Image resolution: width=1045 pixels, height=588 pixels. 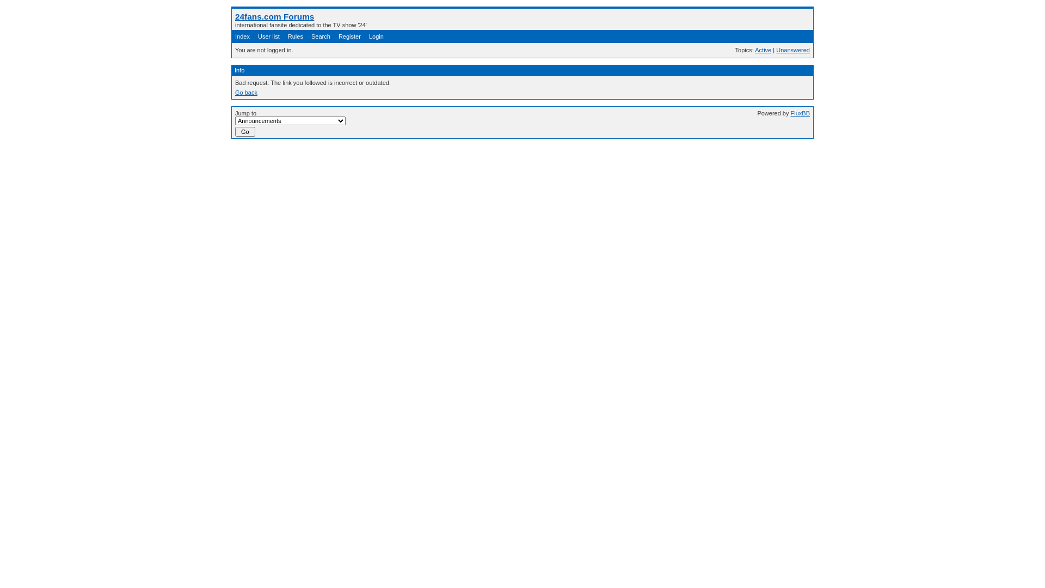 I want to click on User list, so click(x=269, y=36).